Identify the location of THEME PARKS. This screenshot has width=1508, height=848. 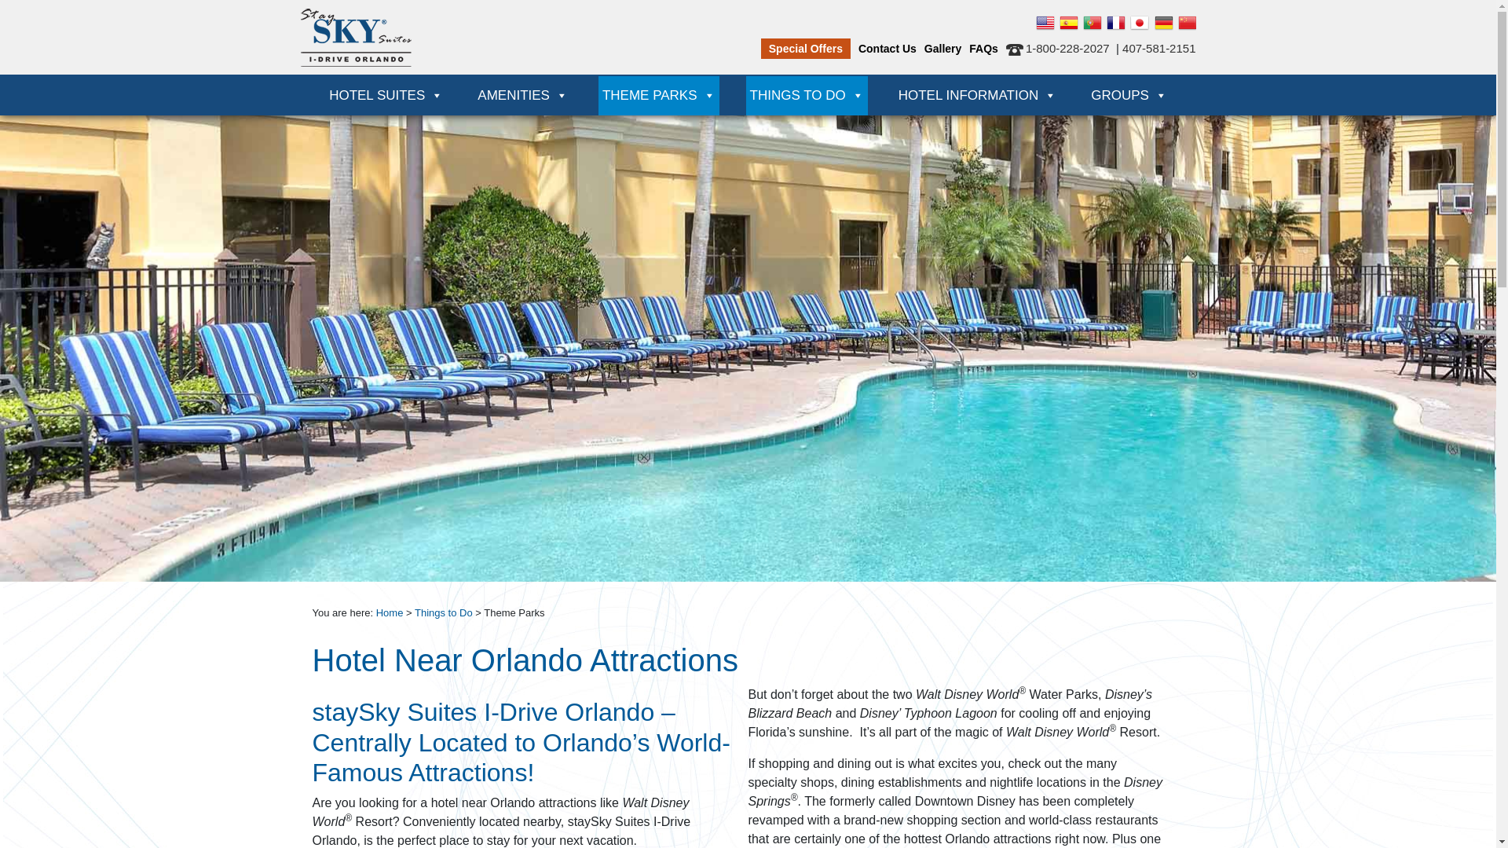
(658, 96).